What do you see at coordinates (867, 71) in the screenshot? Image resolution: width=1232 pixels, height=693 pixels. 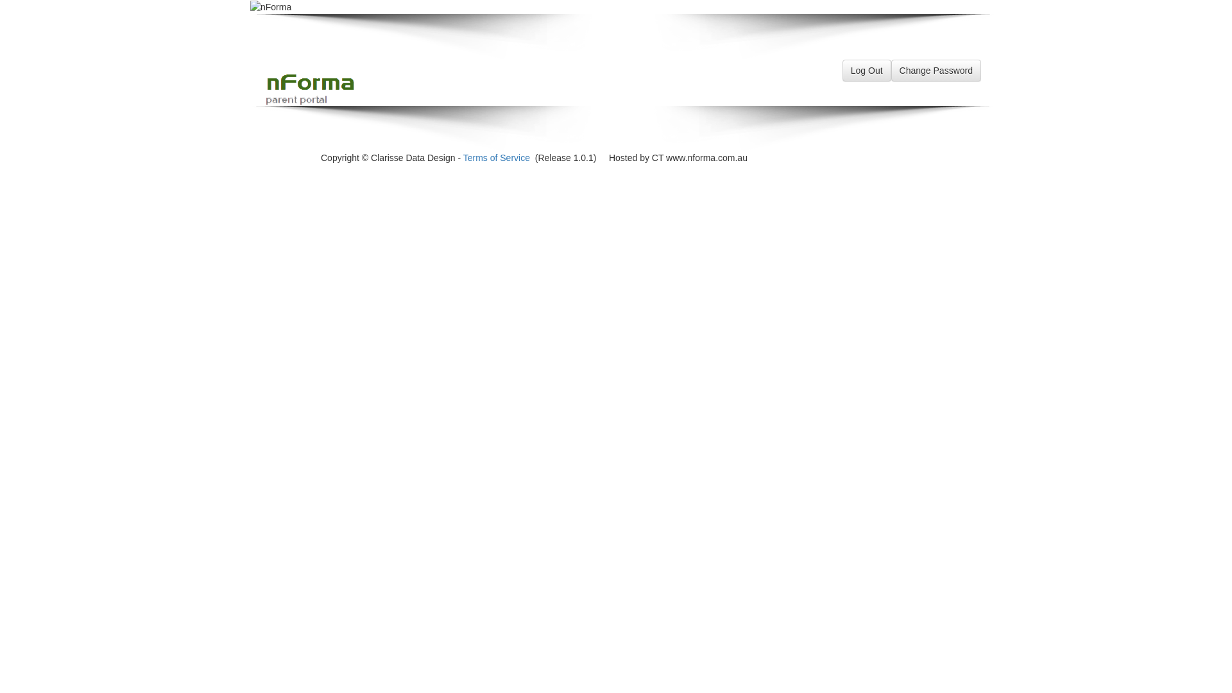 I see `Log Out` at bounding box center [867, 71].